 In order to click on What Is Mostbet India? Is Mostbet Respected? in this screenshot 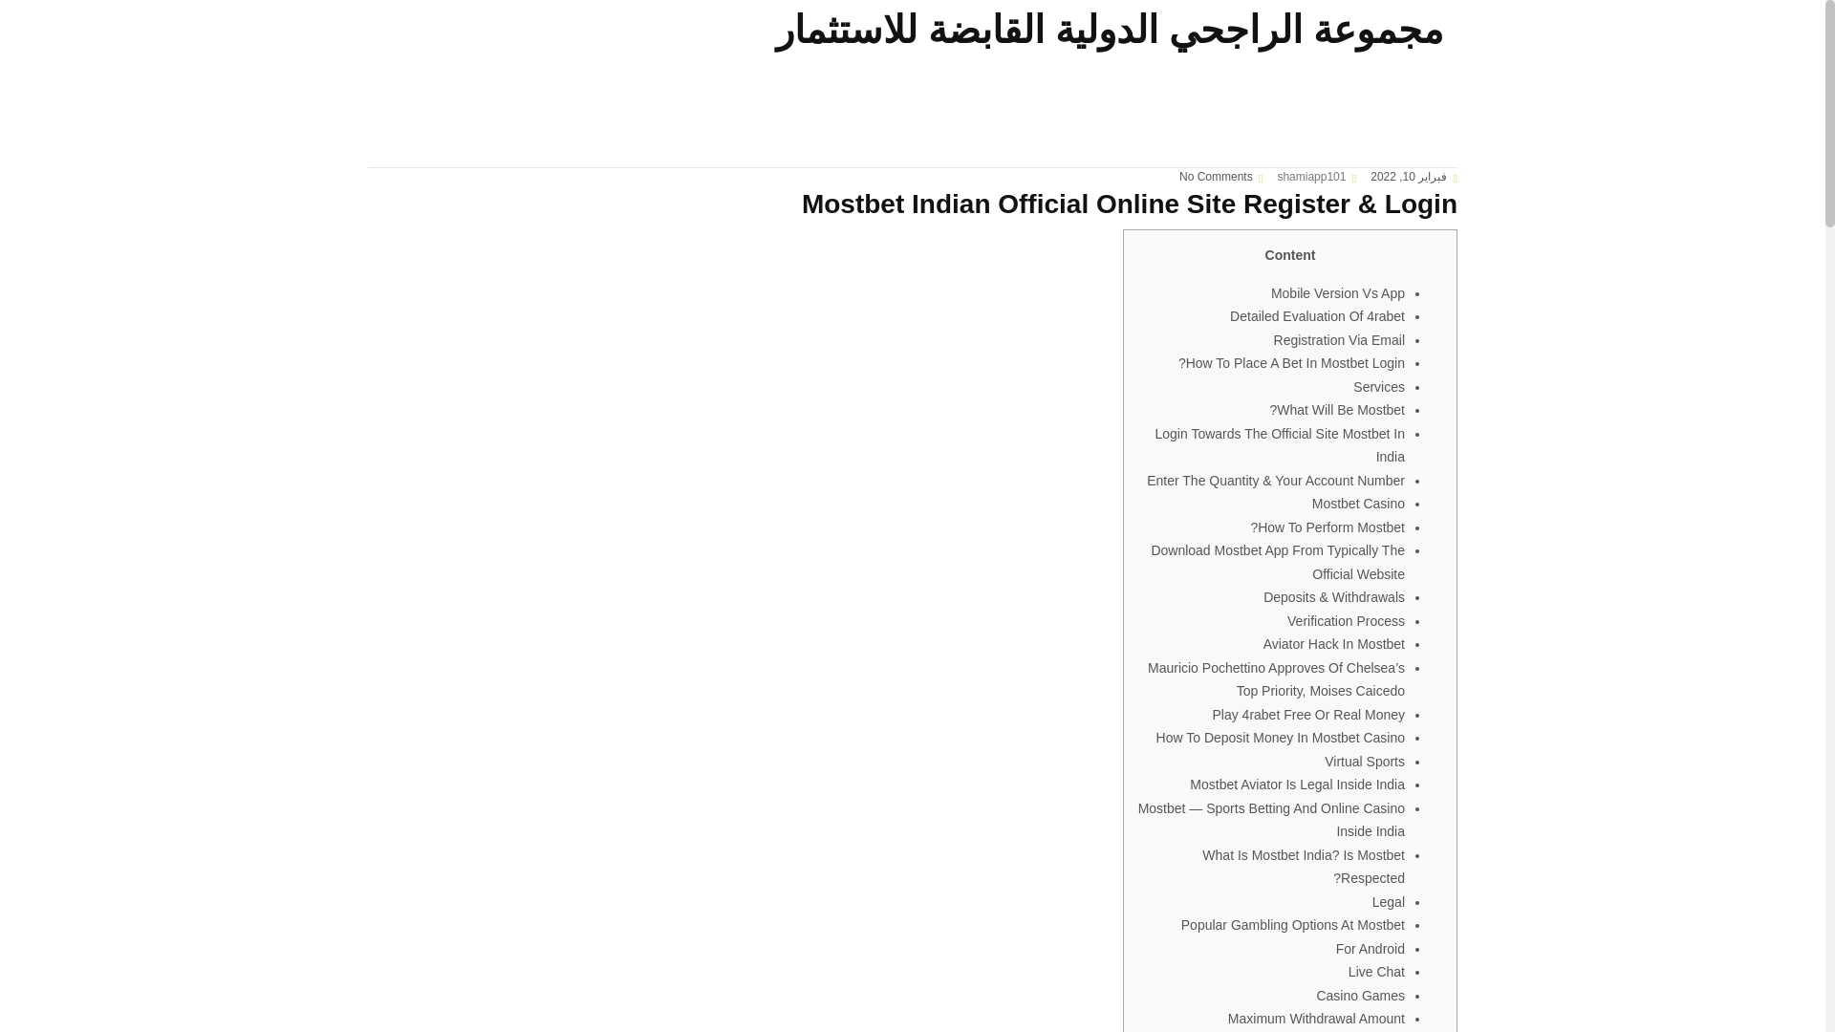, I will do `click(1304, 866)`.